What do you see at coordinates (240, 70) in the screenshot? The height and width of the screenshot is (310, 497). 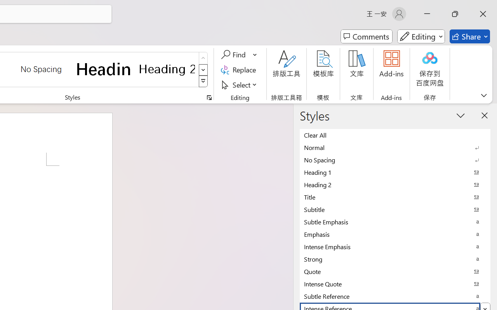 I see `Replace...` at bounding box center [240, 70].